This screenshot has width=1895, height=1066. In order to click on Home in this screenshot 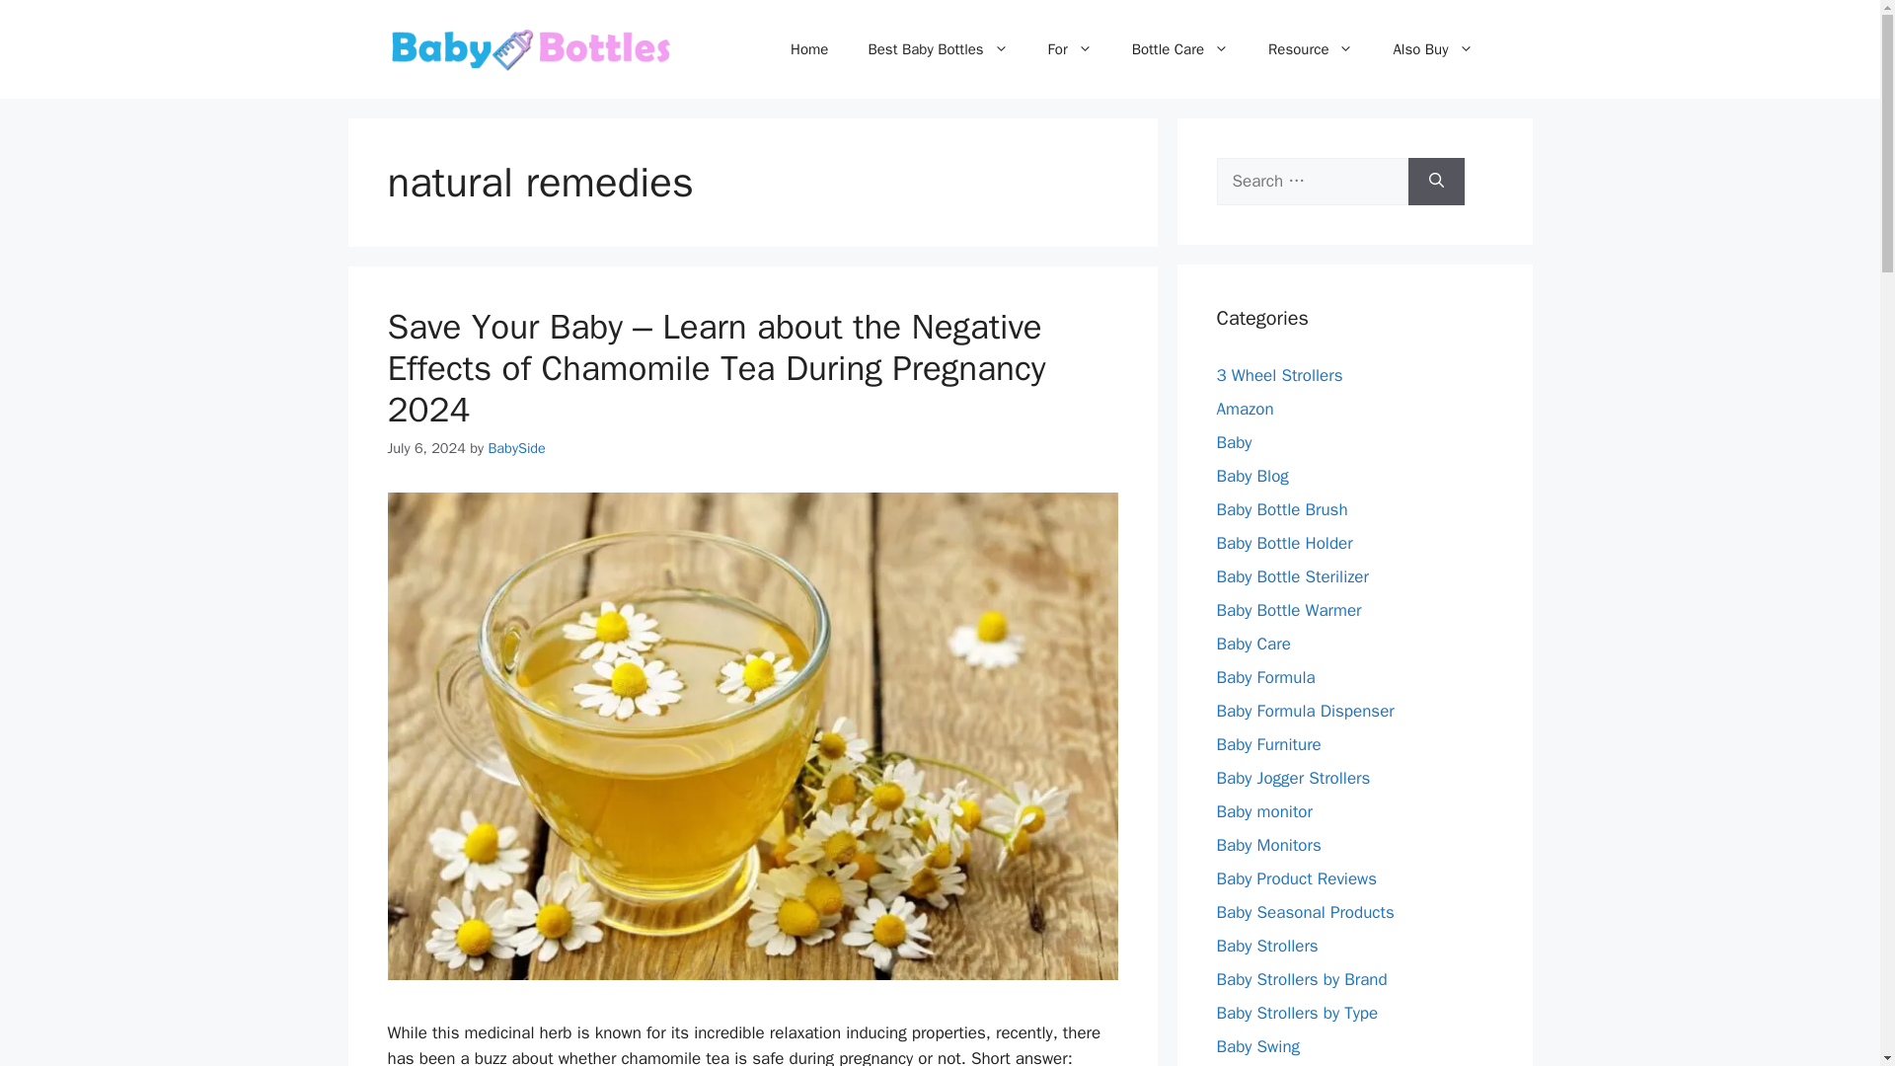, I will do `click(809, 49)`.